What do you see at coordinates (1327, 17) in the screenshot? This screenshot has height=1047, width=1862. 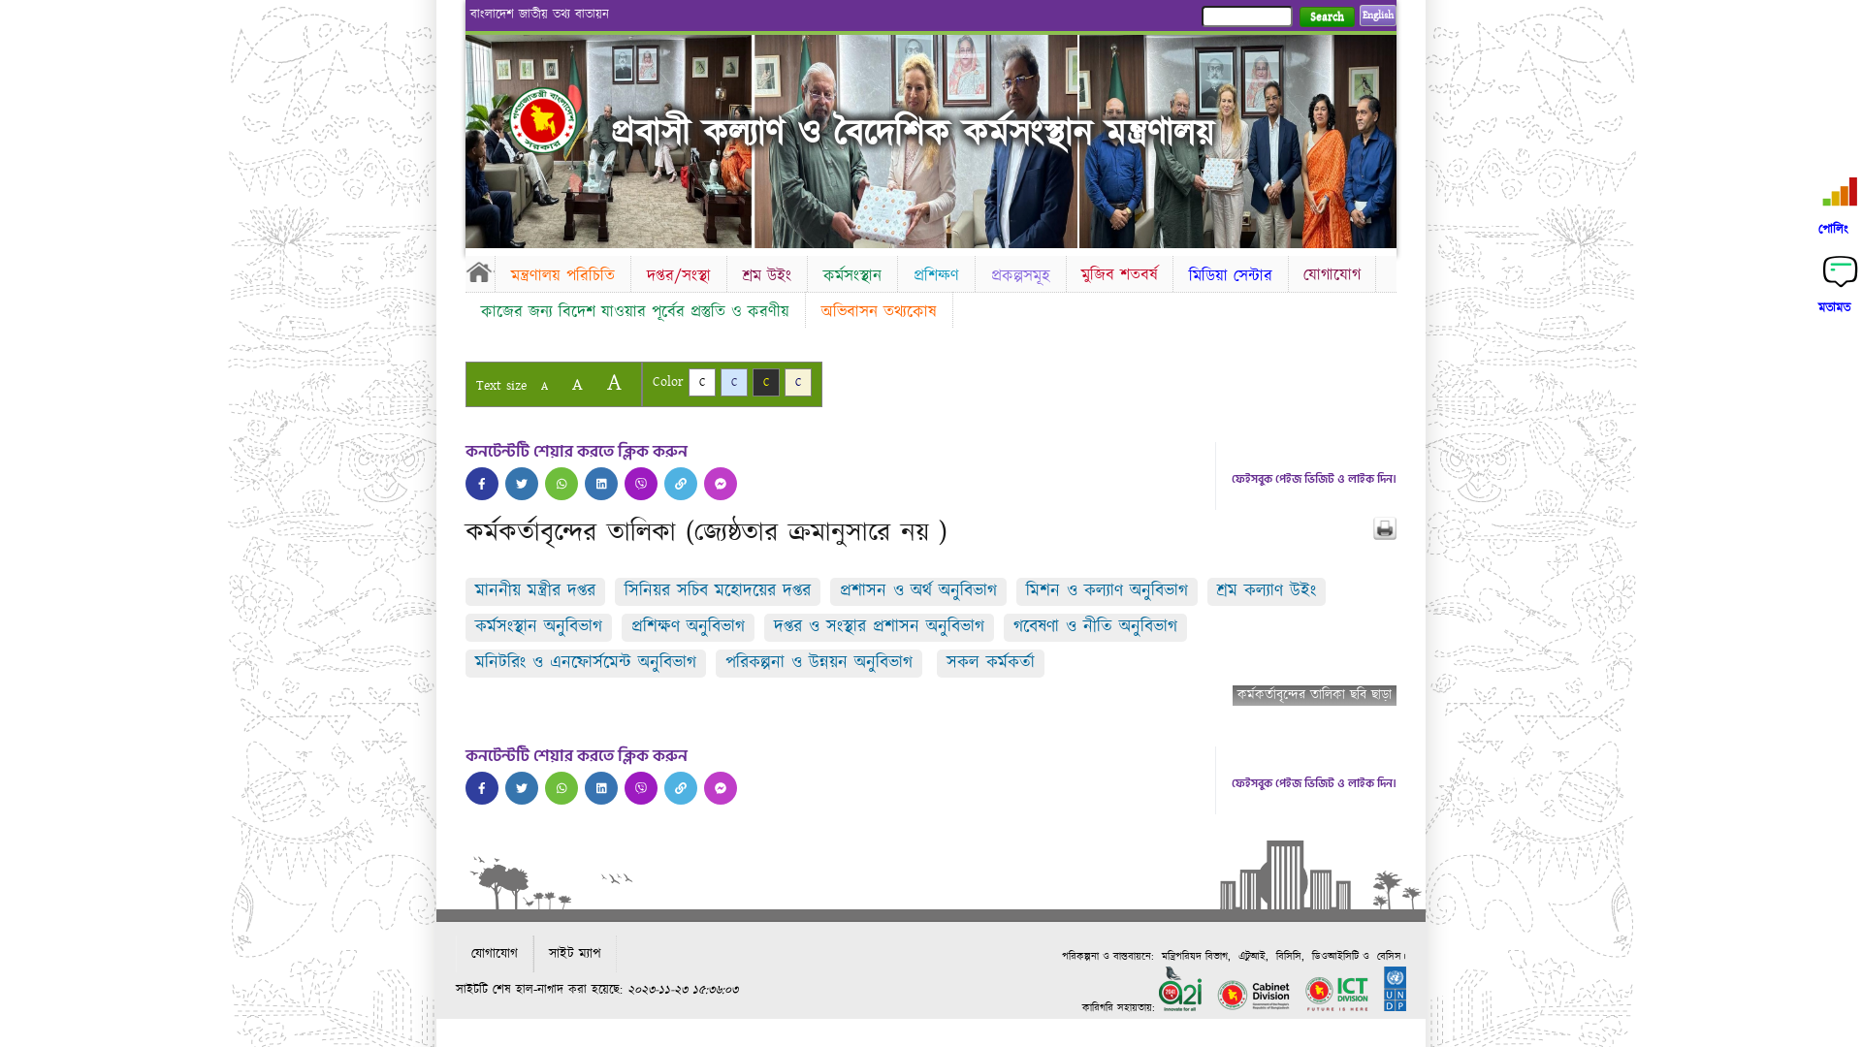 I see `Search` at bounding box center [1327, 17].